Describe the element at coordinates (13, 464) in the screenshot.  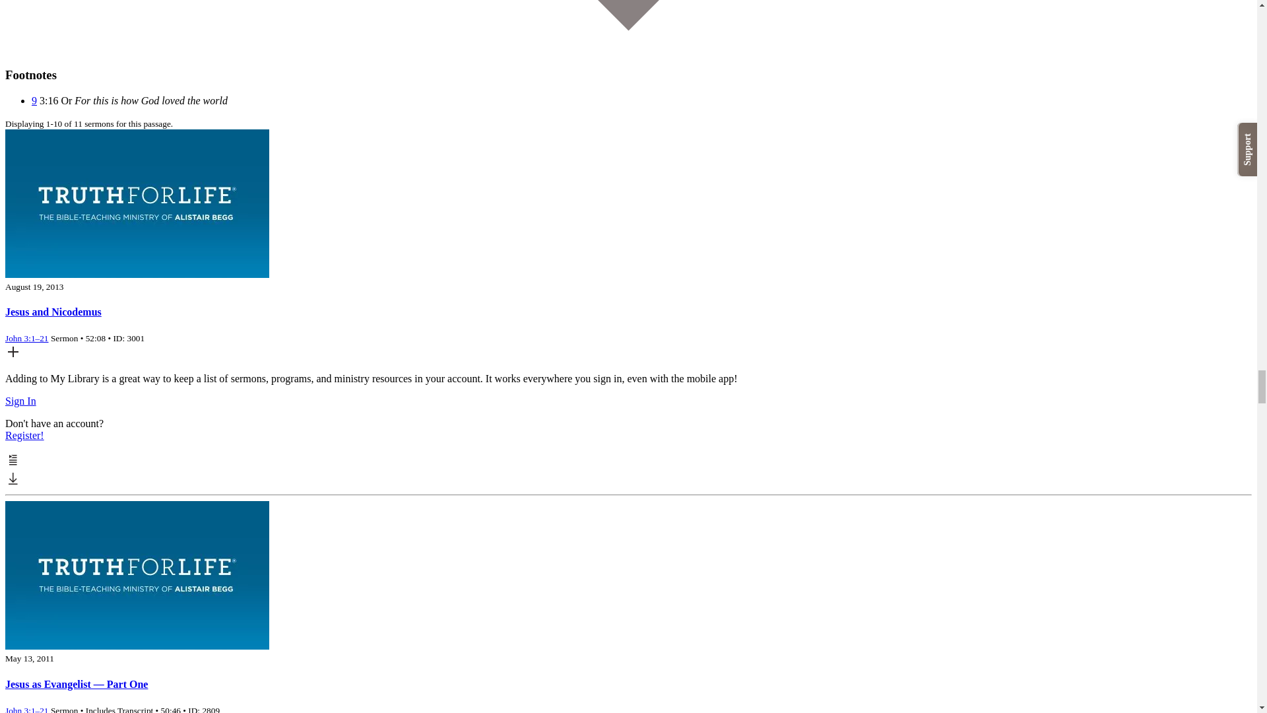
I see `Listen Queue` at that location.